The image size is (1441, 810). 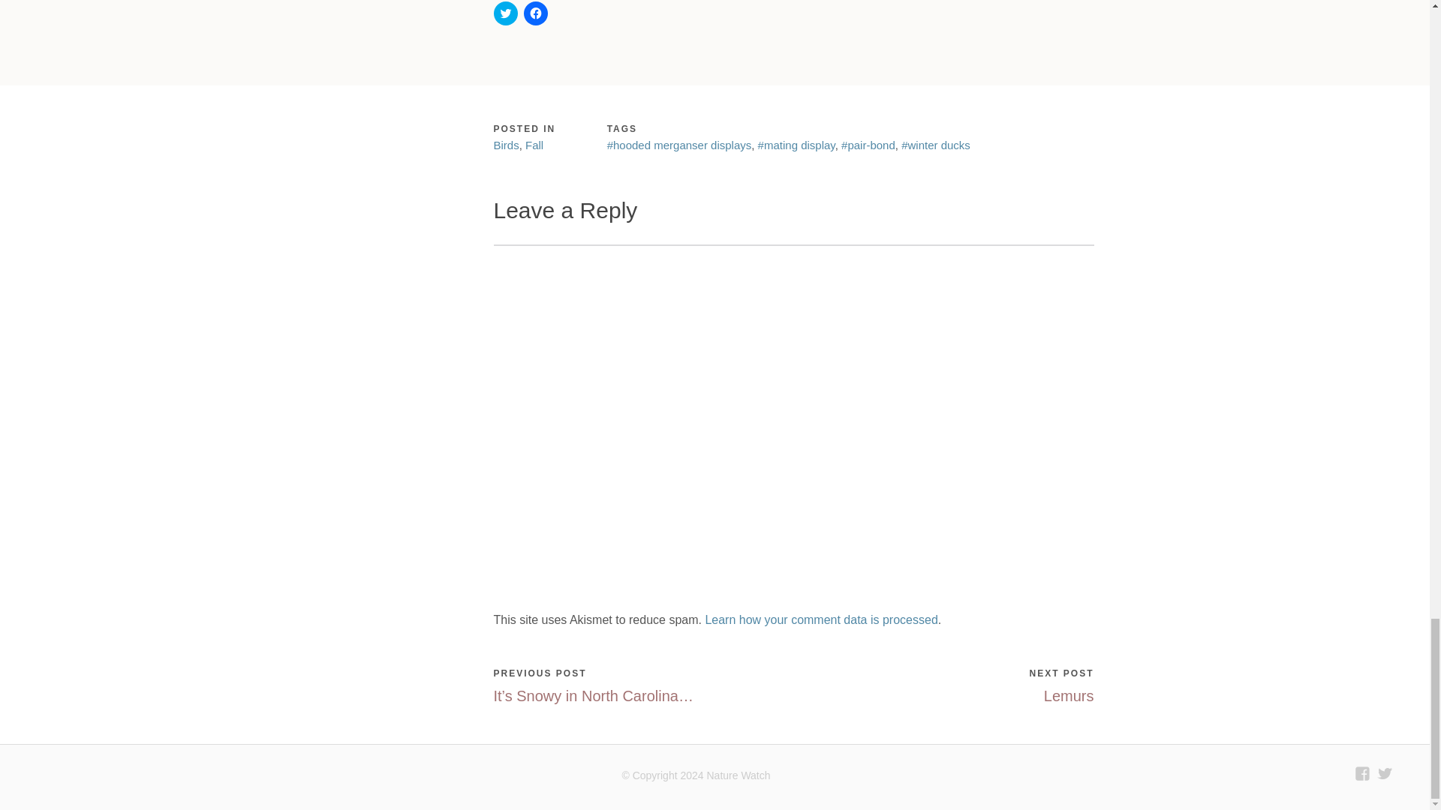 What do you see at coordinates (1069, 695) in the screenshot?
I see `Lemurs` at bounding box center [1069, 695].